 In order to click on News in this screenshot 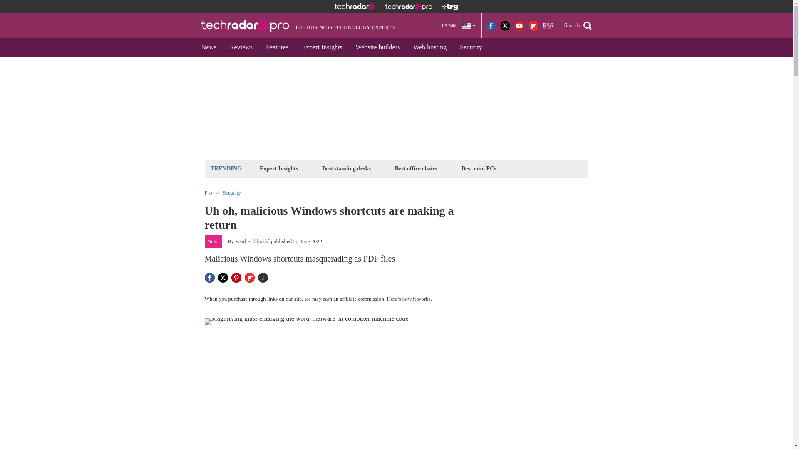, I will do `click(209, 47)`.